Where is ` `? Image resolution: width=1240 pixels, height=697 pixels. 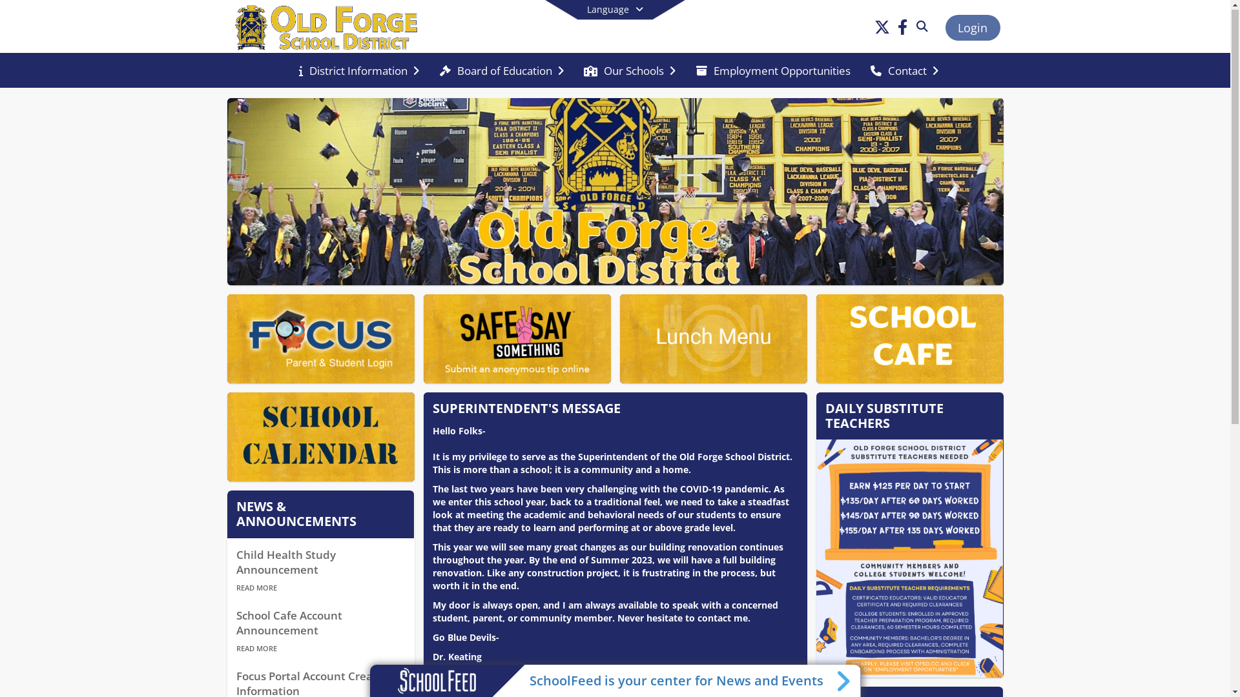   is located at coordinates (321, 438).